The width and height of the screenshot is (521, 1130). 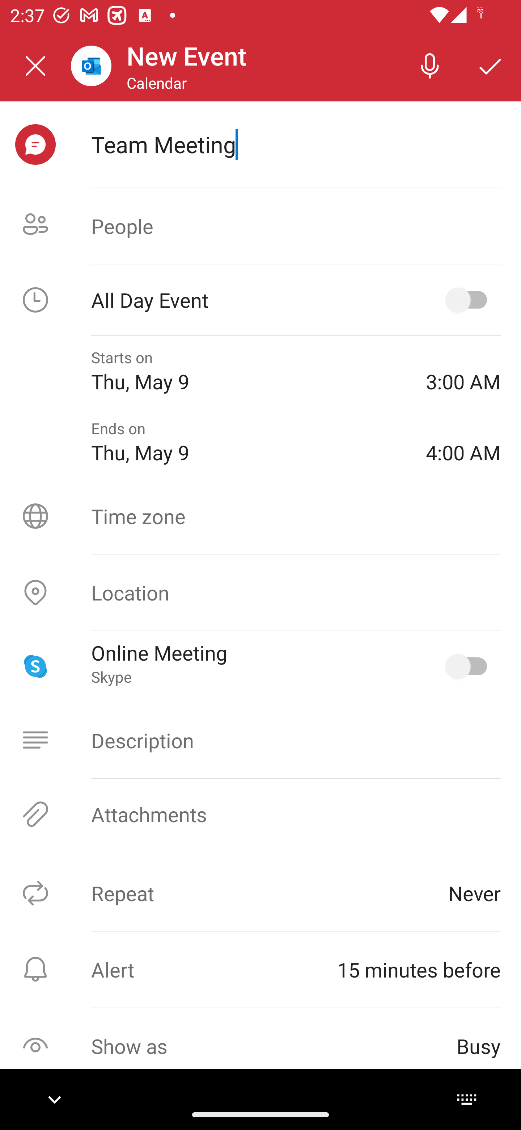 What do you see at coordinates (248, 442) in the screenshot?
I see `Ends on Thu, May 9` at bounding box center [248, 442].